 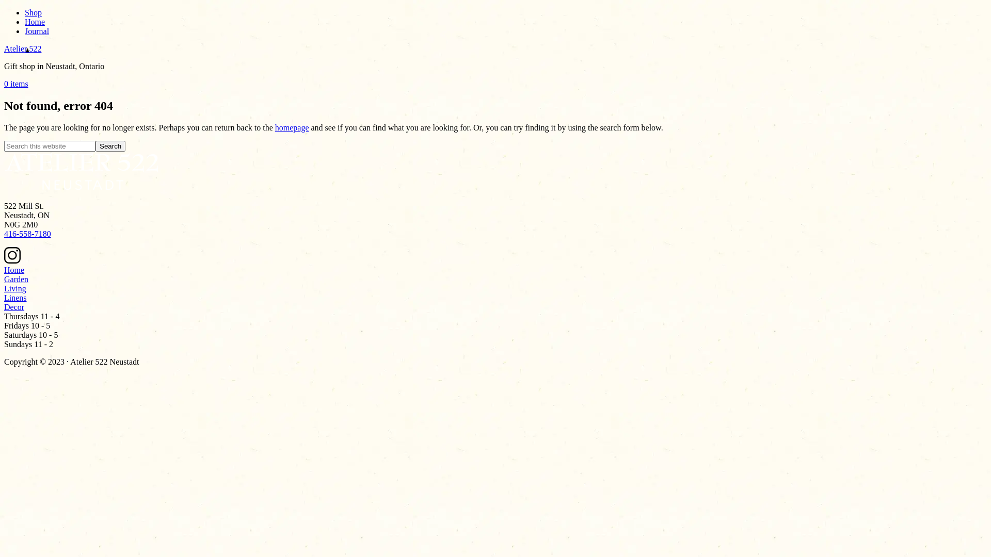 What do you see at coordinates (12, 261) in the screenshot?
I see `Instagram` at bounding box center [12, 261].